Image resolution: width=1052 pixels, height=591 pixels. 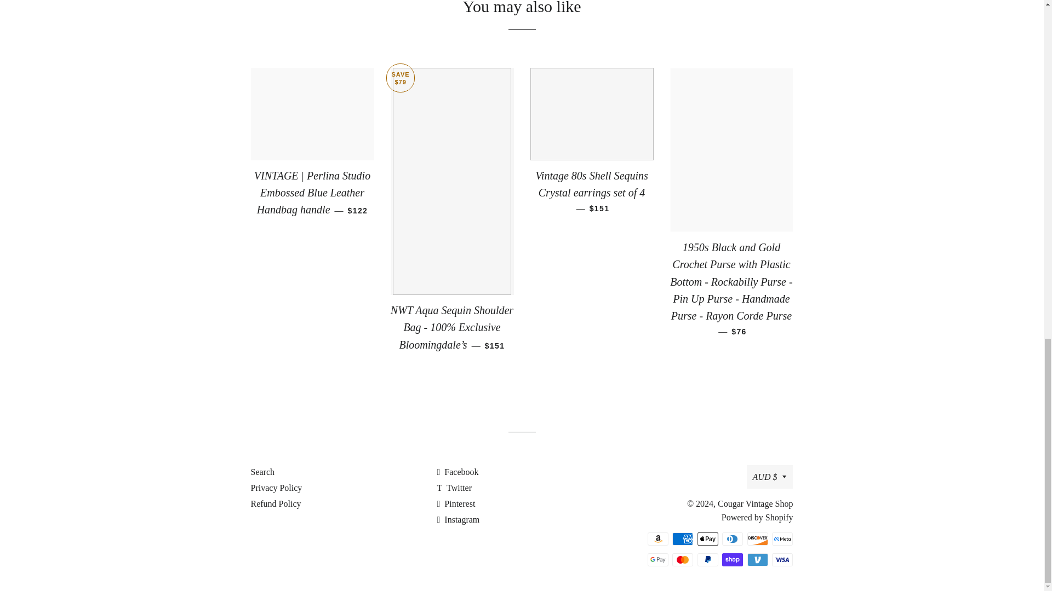 What do you see at coordinates (683, 559) in the screenshot?
I see `Mastercard` at bounding box center [683, 559].